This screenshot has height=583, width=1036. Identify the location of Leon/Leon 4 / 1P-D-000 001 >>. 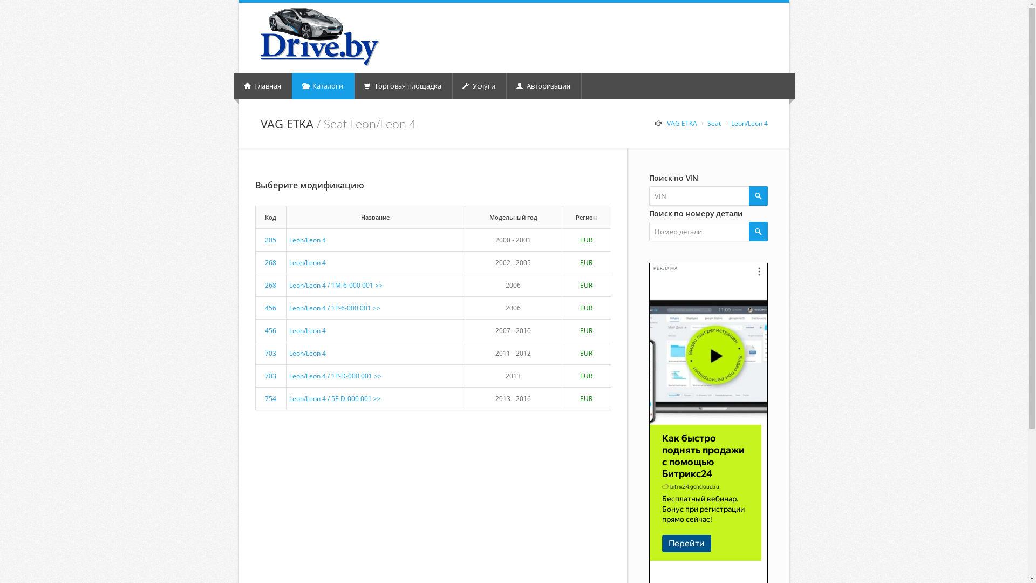
(336, 376).